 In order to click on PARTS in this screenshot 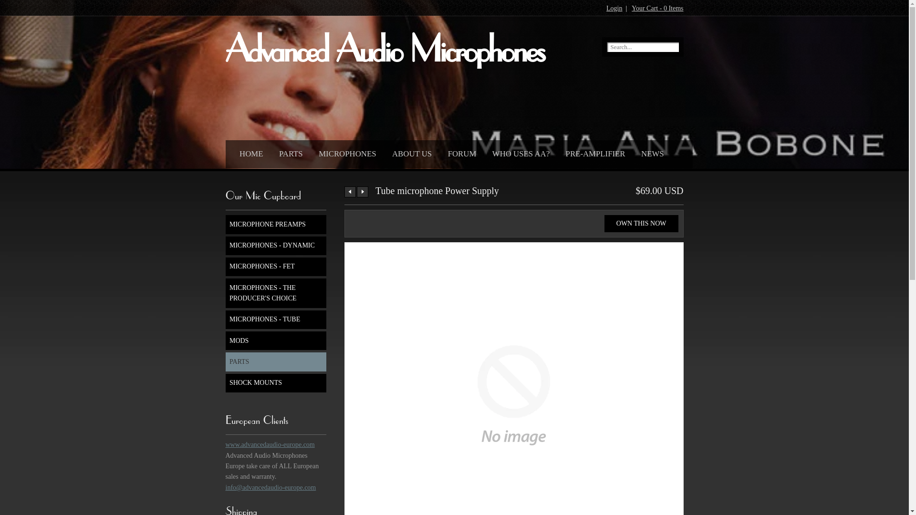, I will do `click(289, 153)`.